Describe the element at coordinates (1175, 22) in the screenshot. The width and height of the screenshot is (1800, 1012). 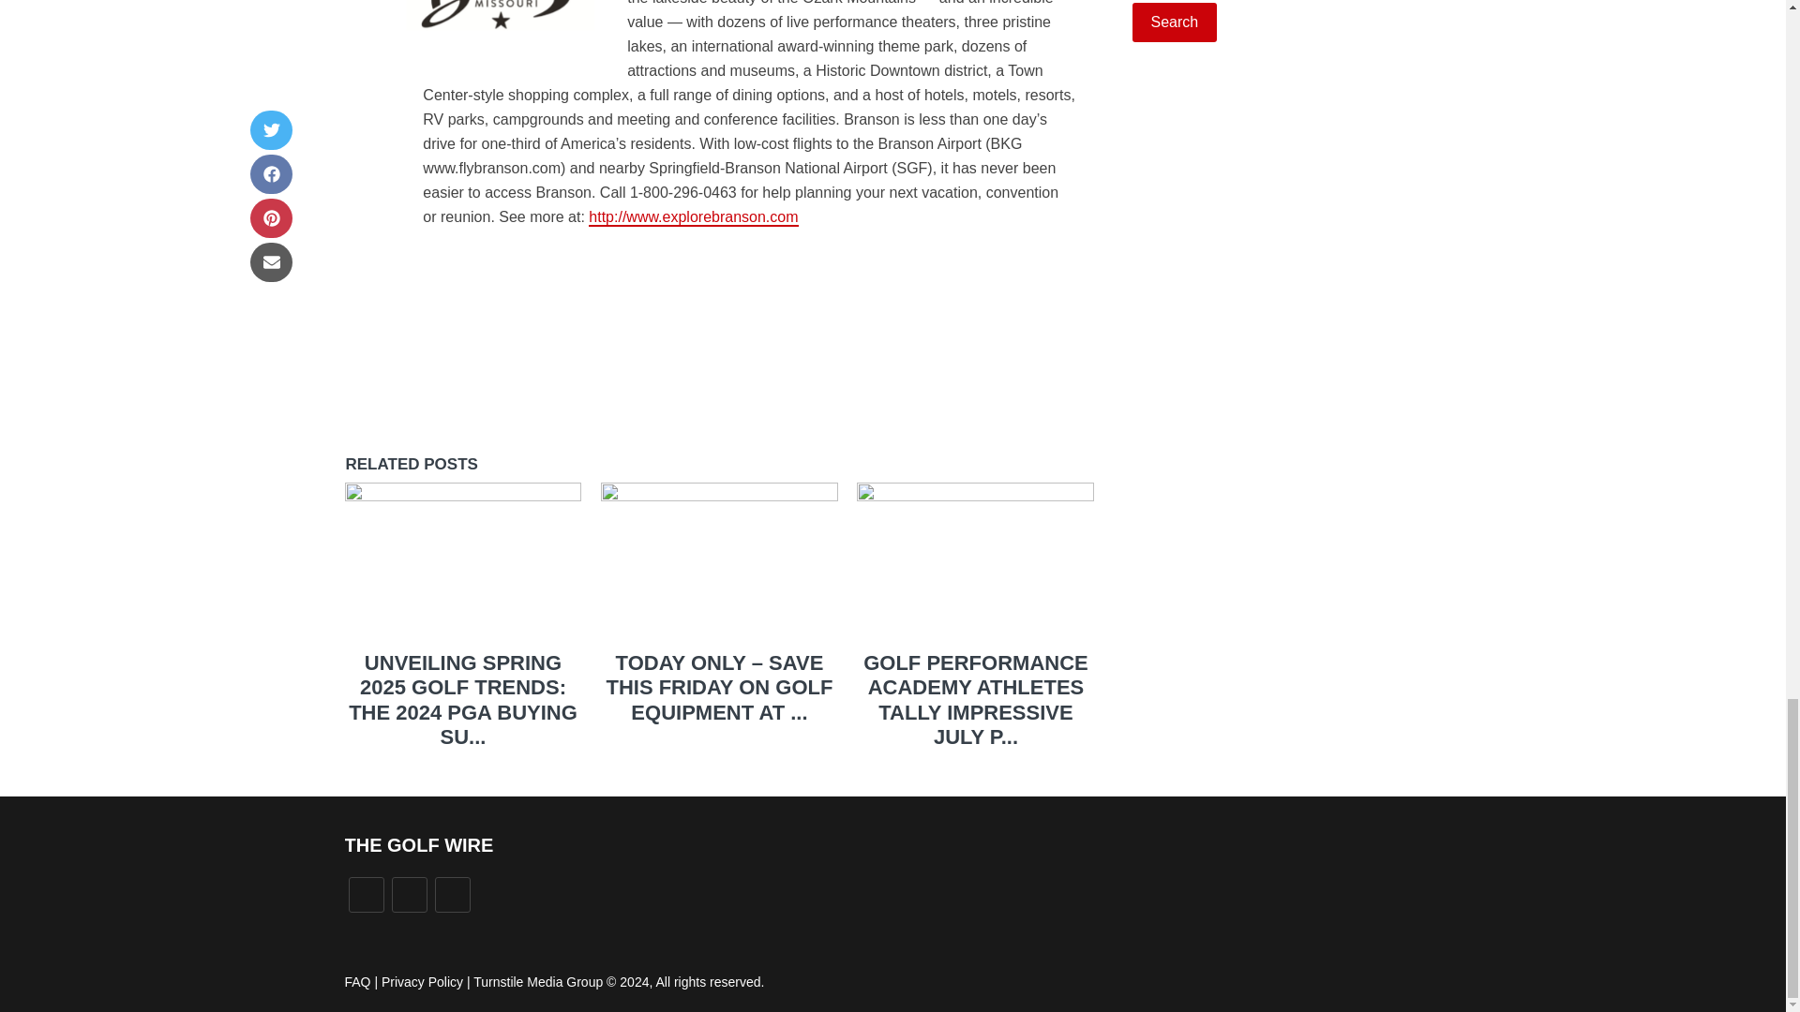
I see `Search` at that location.